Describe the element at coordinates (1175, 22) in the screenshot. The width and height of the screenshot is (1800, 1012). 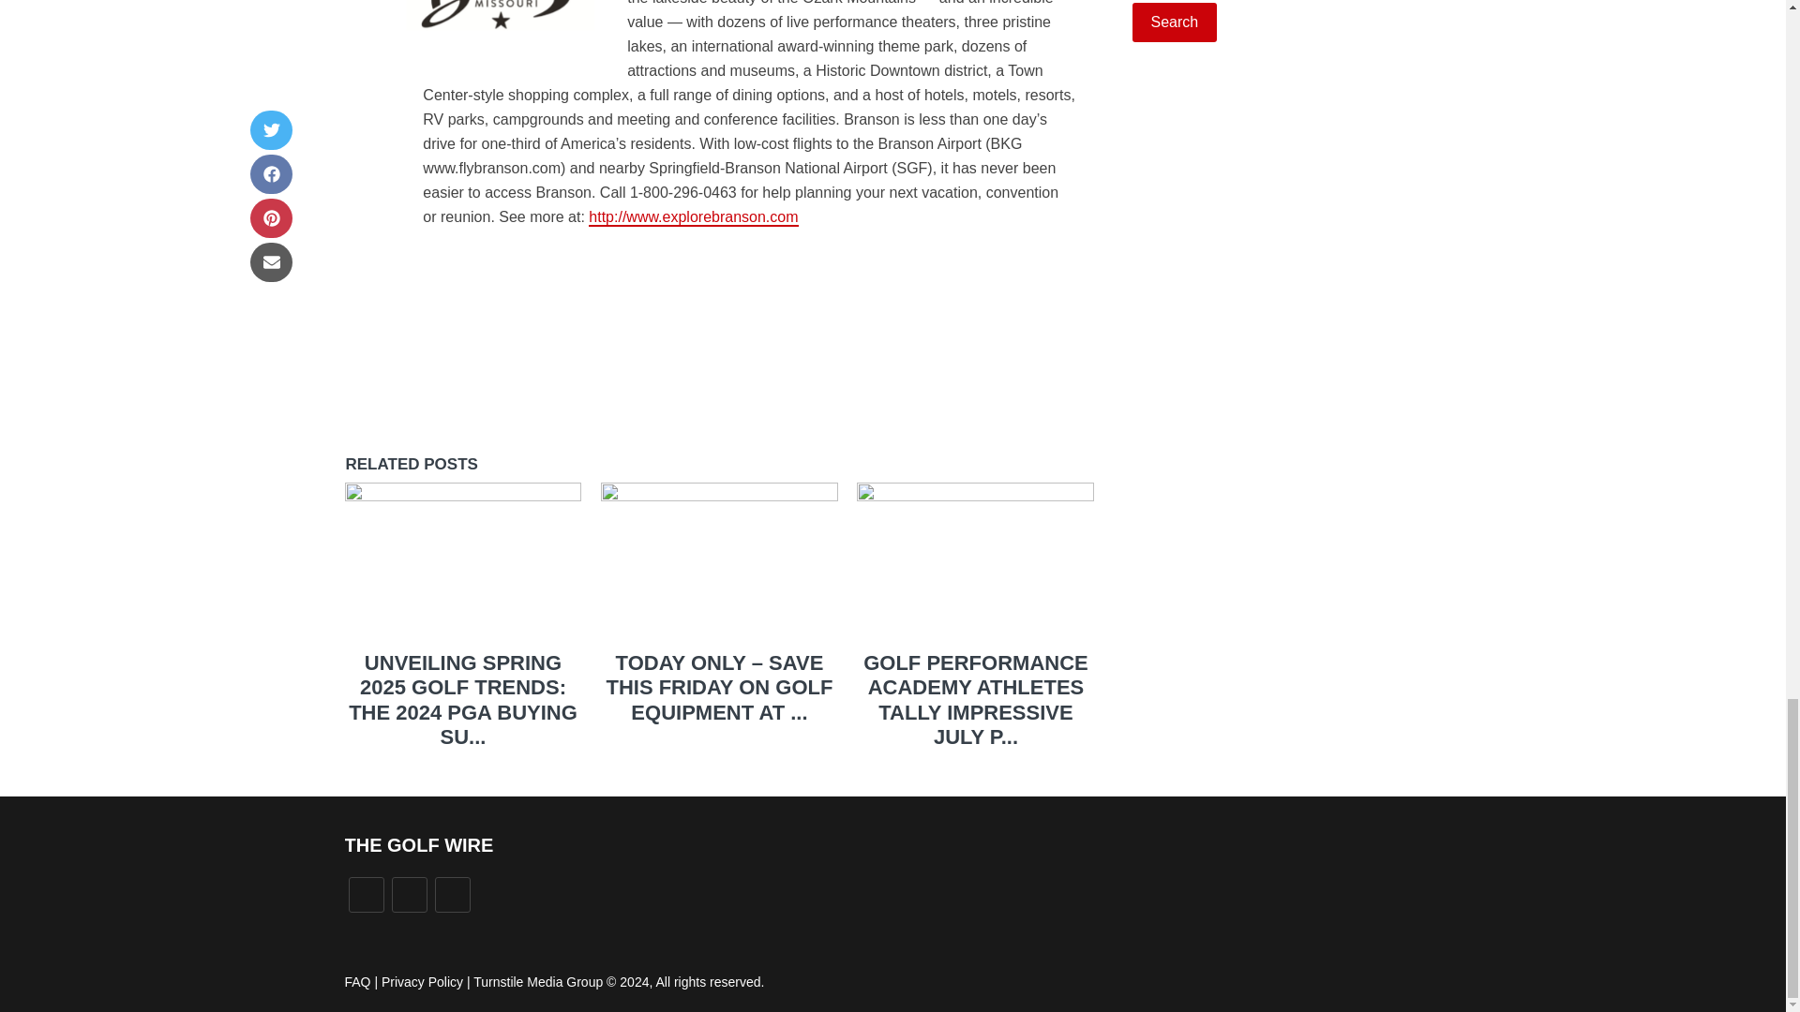
I see `Search` at that location.